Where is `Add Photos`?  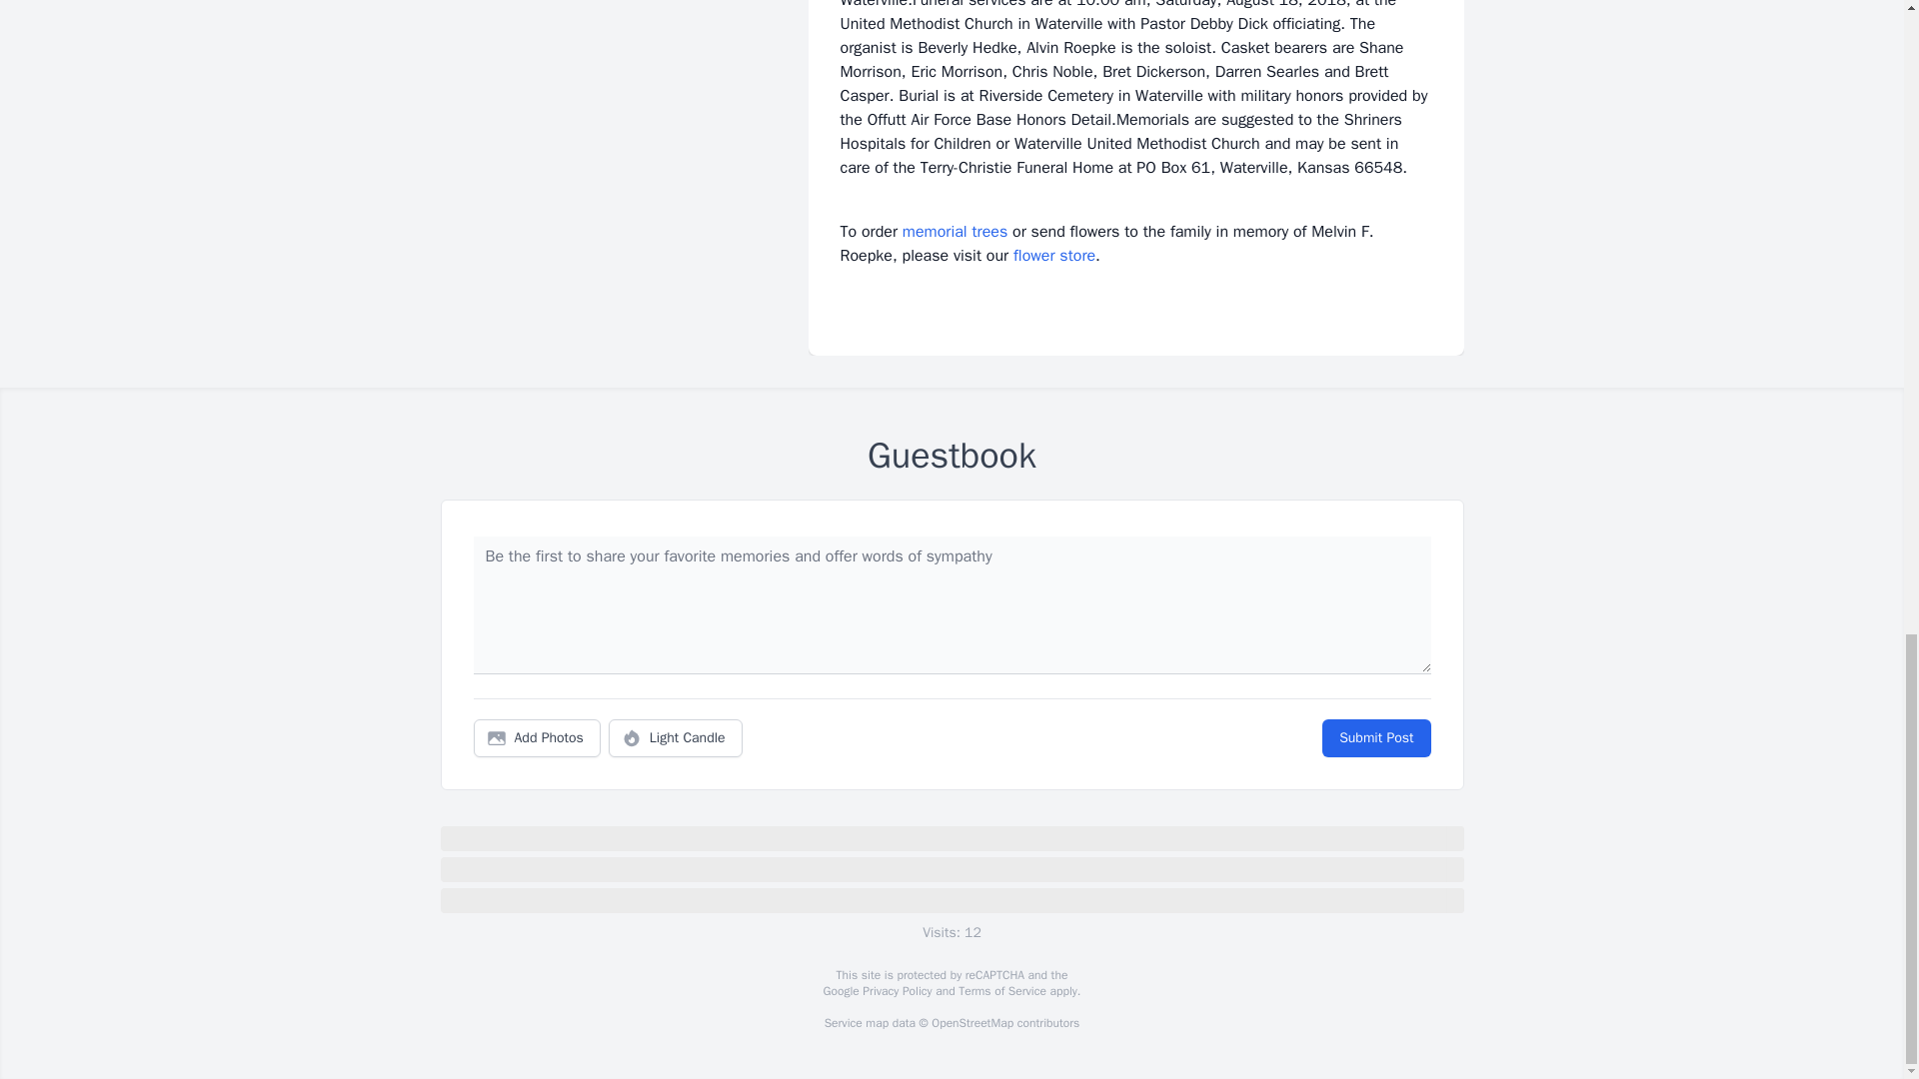
Add Photos is located at coordinates (537, 738).